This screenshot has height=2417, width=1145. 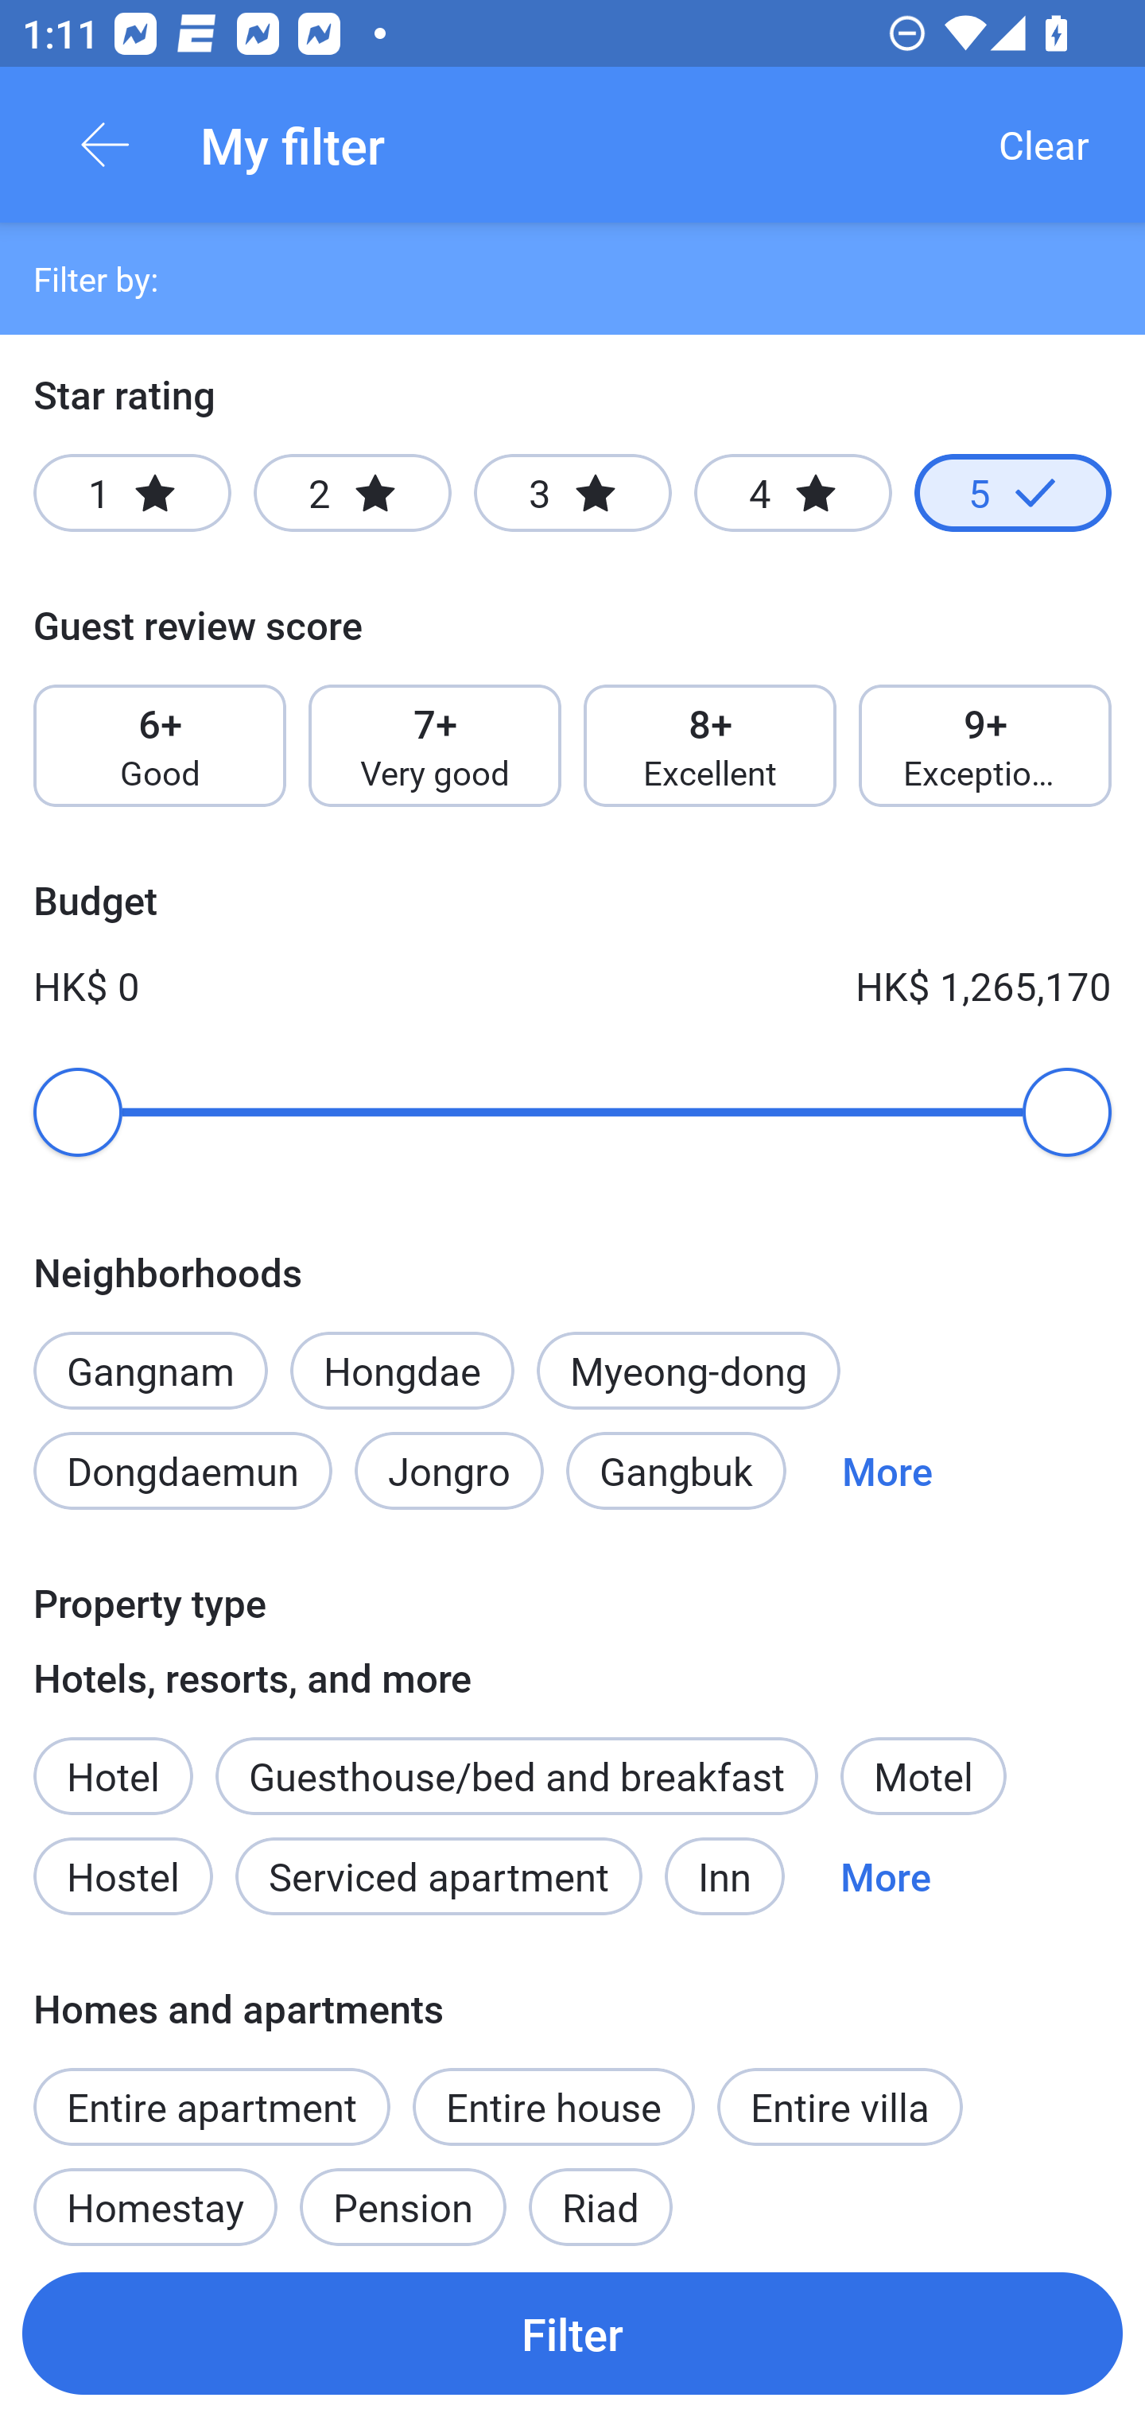 What do you see at coordinates (402, 1370) in the screenshot?
I see `Hongdae` at bounding box center [402, 1370].